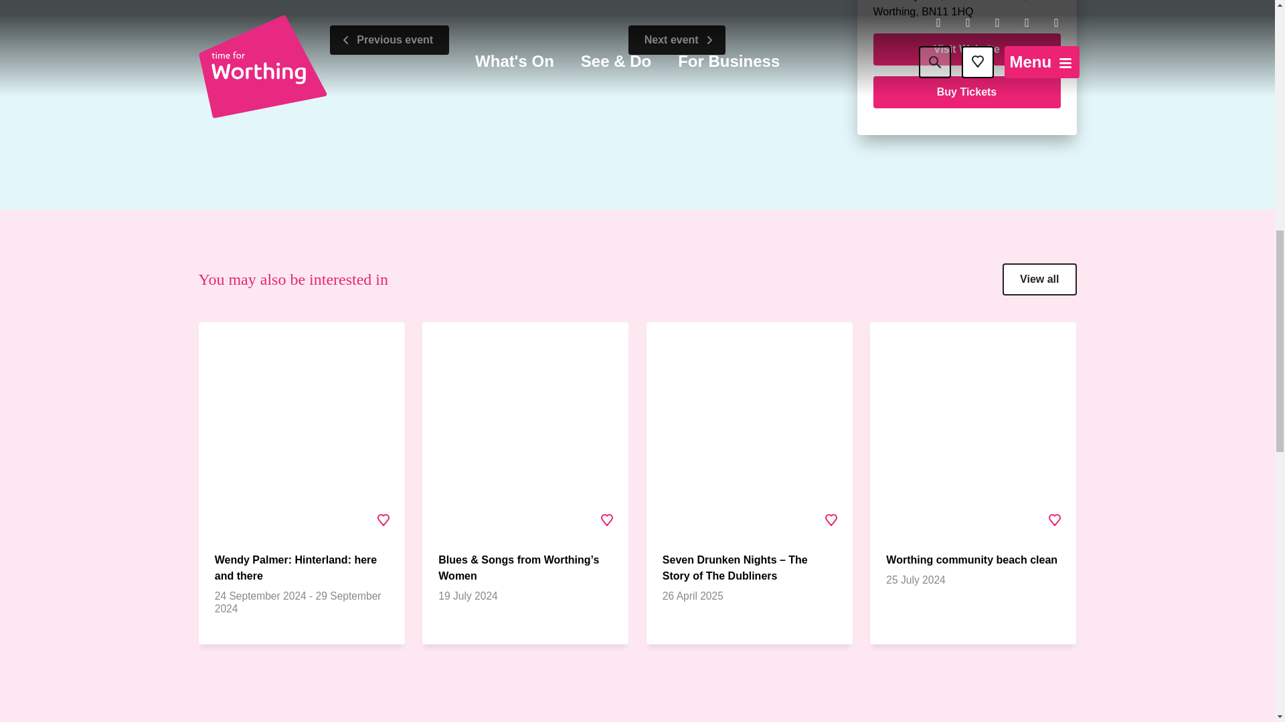 The image size is (1285, 722). What do you see at coordinates (831, 520) in the screenshot?
I see `Add to favorites` at bounding box center [831, 520].